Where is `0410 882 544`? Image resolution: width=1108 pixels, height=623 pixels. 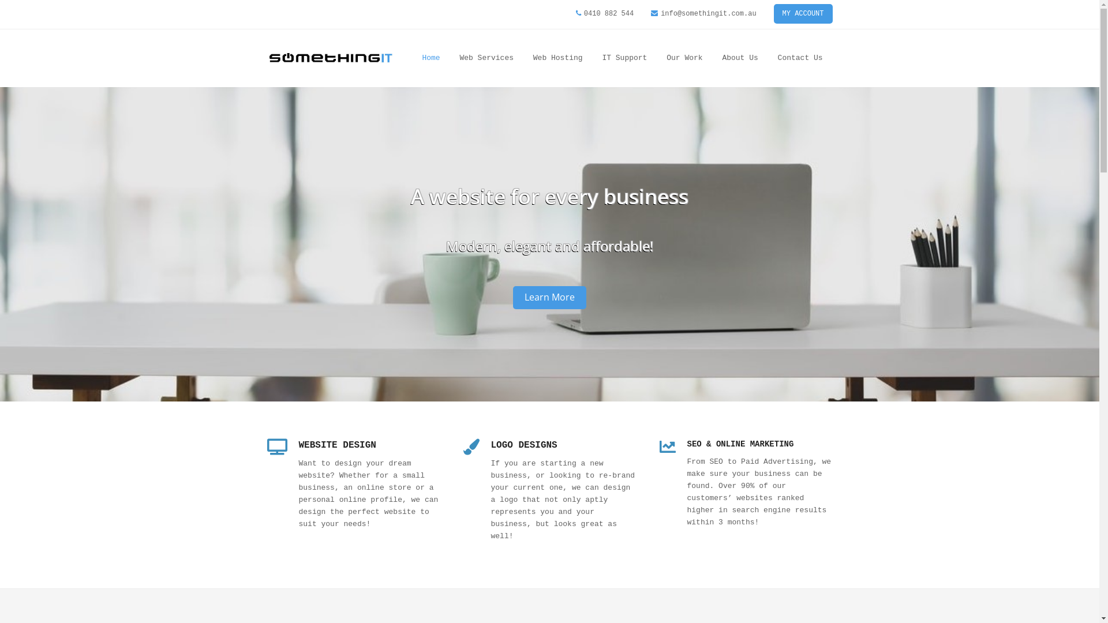 0410 882 544 is located at coordinates (609, 14).